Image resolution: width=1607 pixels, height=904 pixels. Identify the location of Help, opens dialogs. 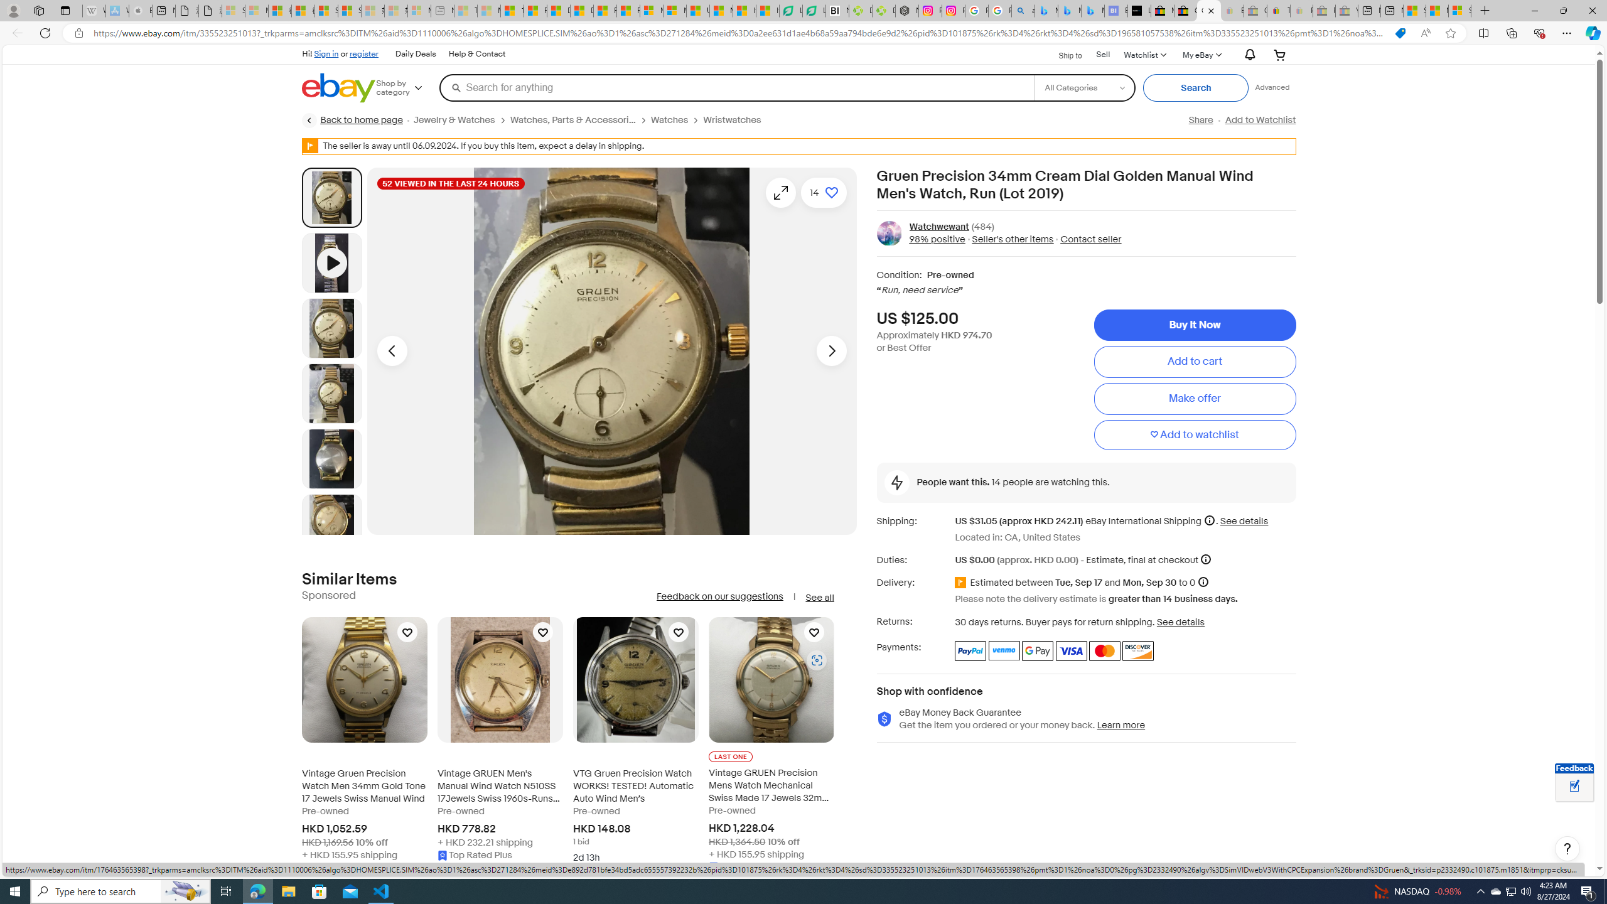
(1567, 849).